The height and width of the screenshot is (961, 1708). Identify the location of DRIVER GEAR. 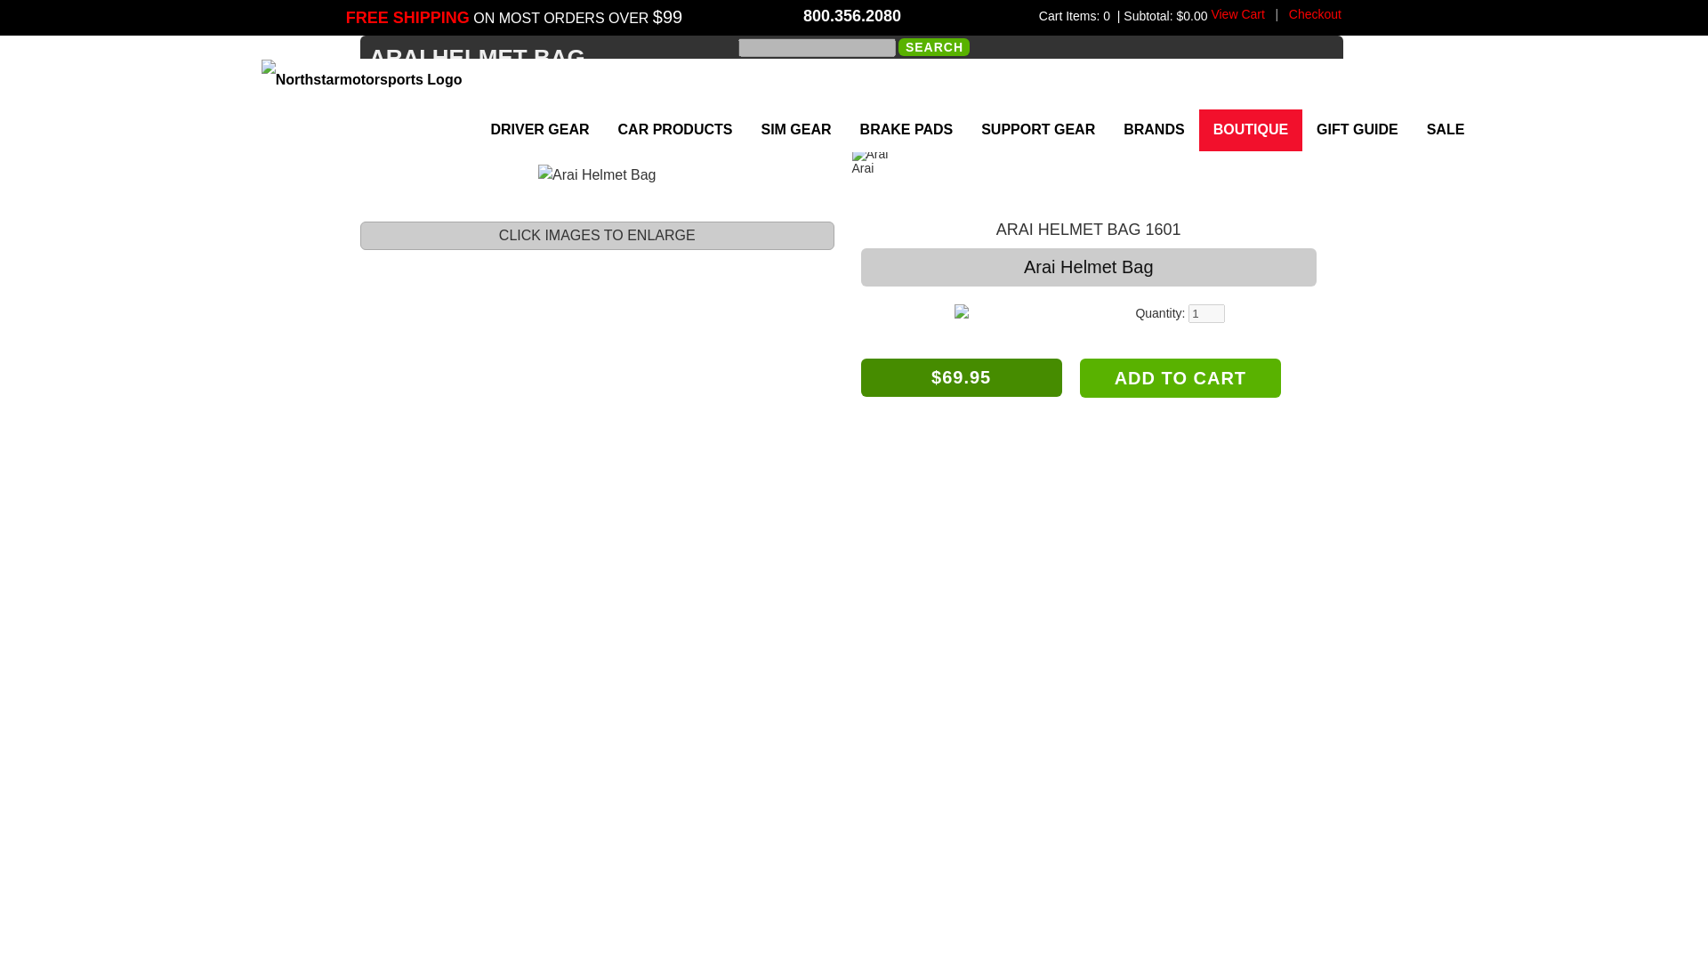
(539, 130).